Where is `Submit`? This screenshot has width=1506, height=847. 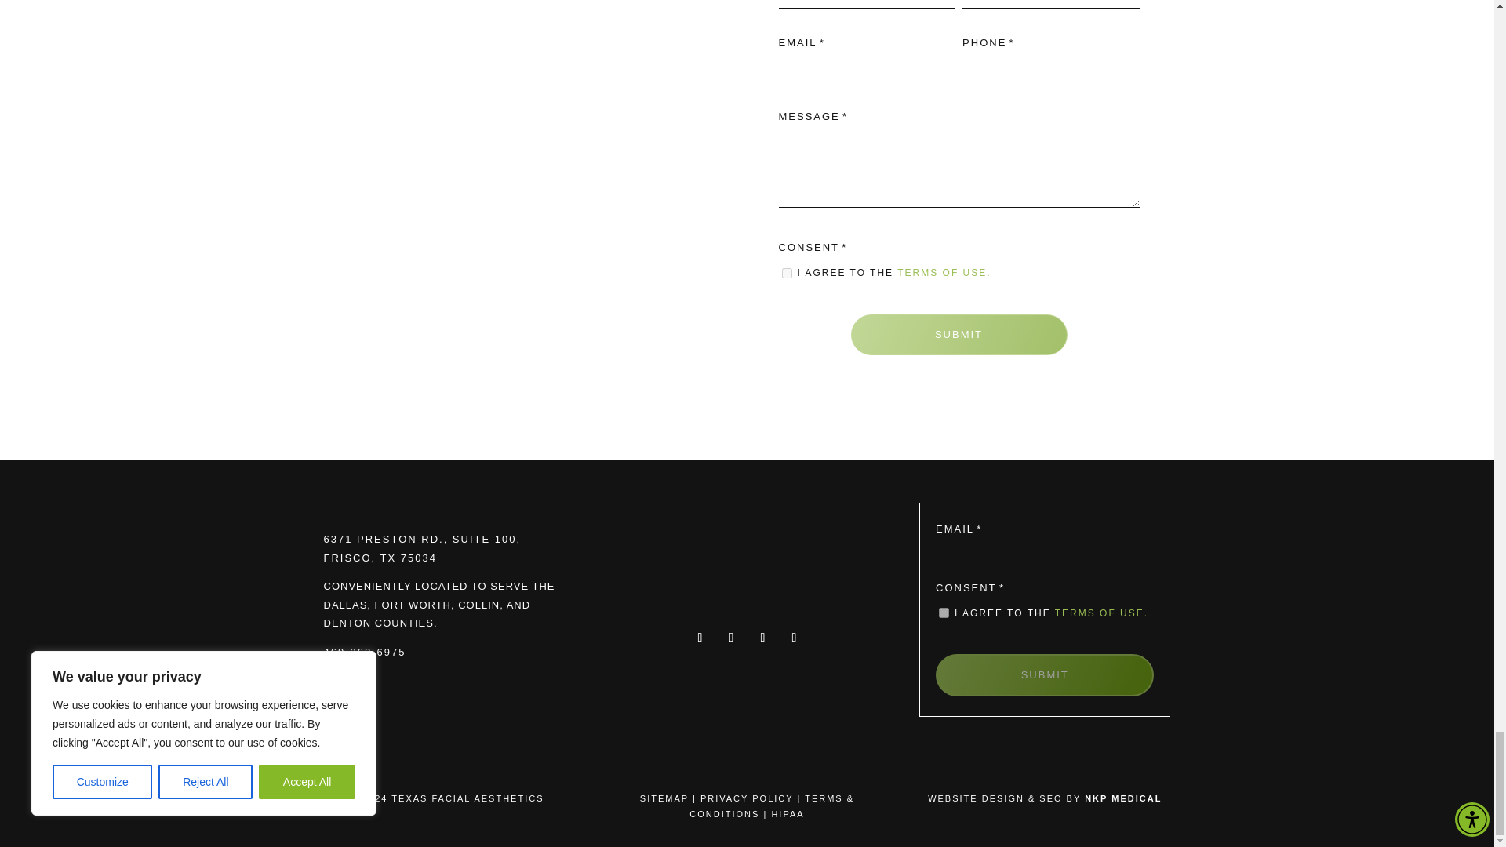
Submit is located at coordinates (1044, 674).